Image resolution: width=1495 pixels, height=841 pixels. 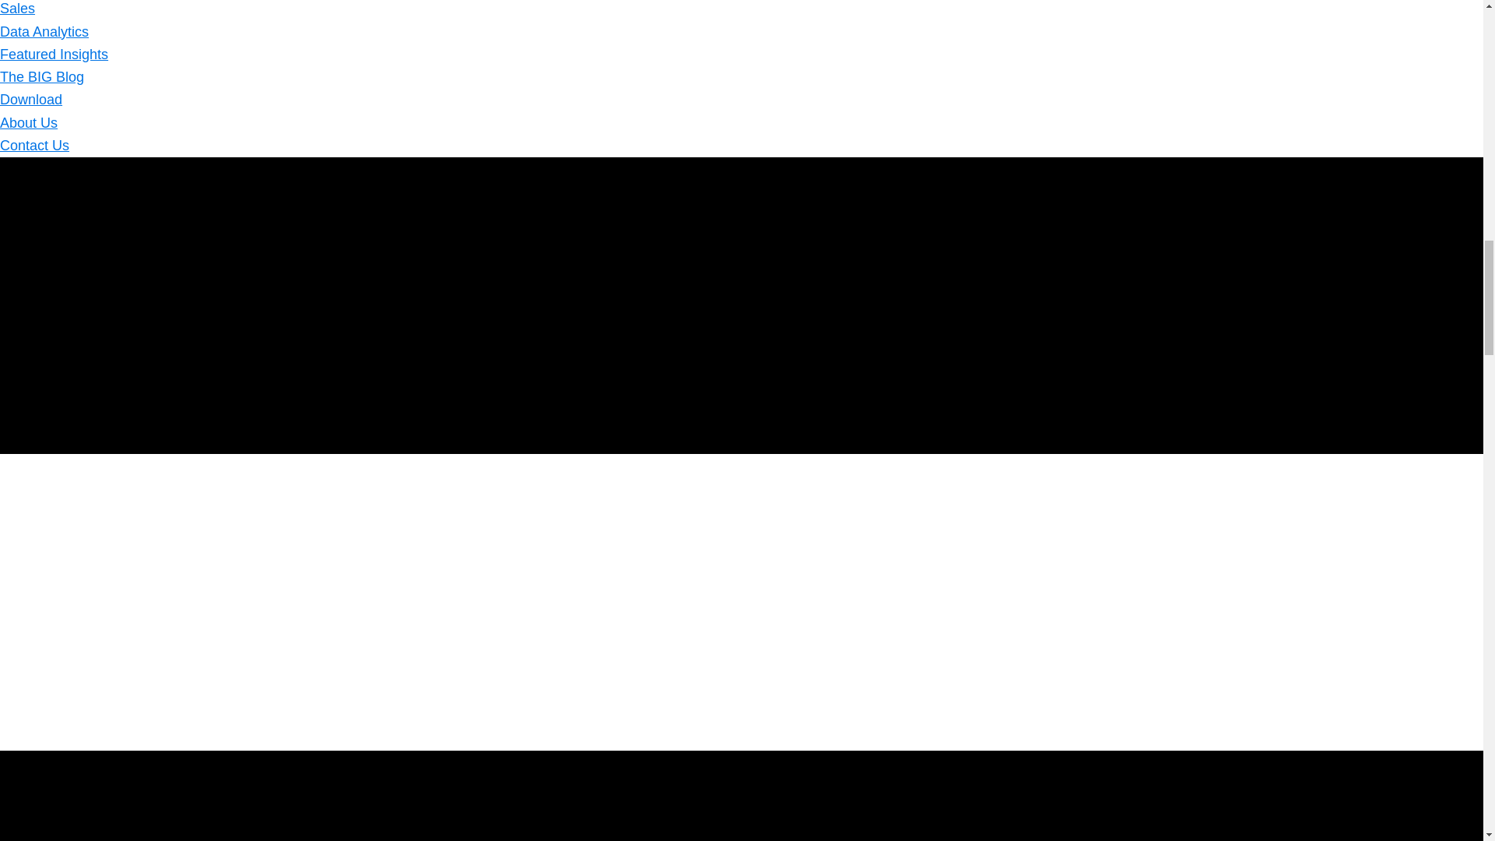 I want to click on Contact Us, so click(x=34, y=145).